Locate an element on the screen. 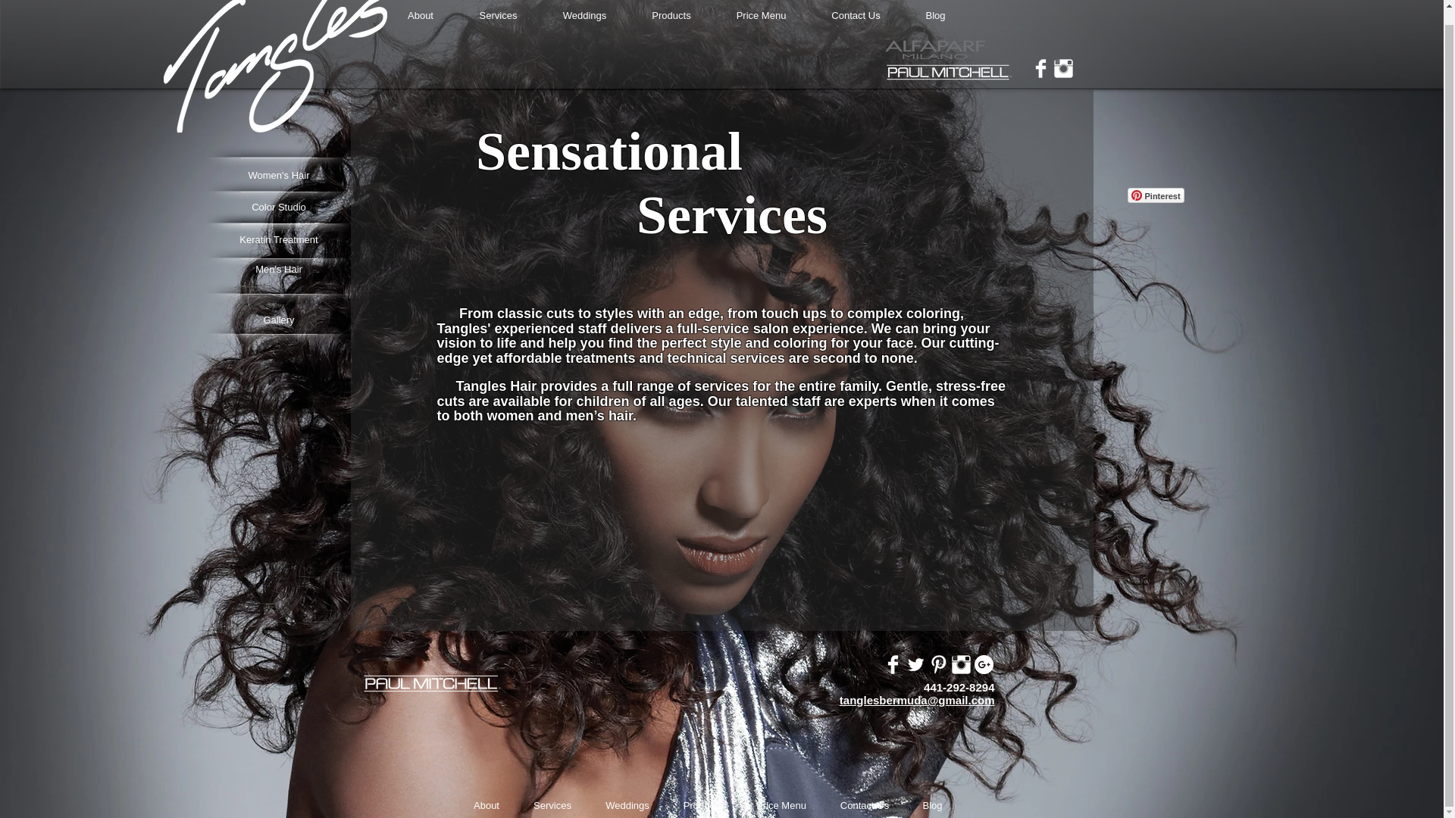  Services is located at coordinates (498, 15).